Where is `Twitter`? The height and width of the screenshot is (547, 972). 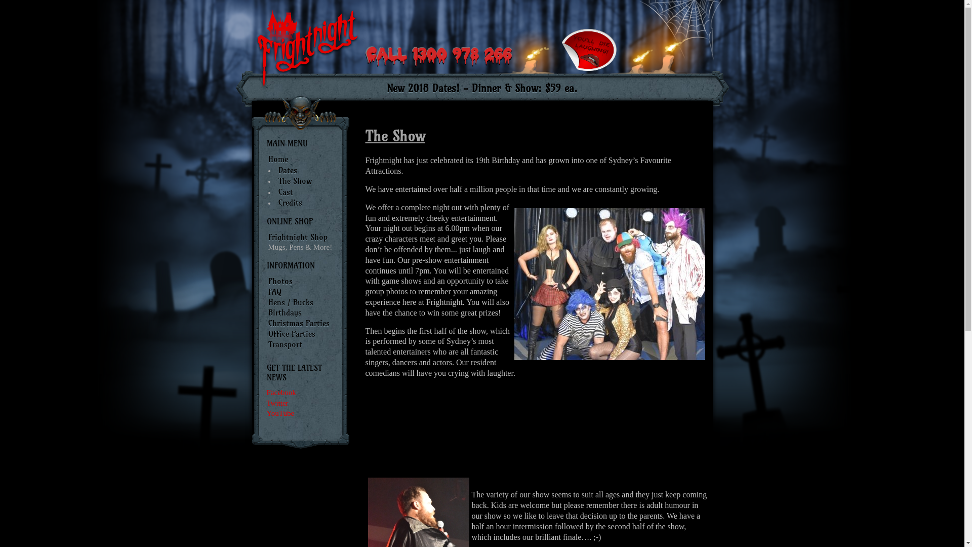 Twitter is located at coordinates (277, 403).